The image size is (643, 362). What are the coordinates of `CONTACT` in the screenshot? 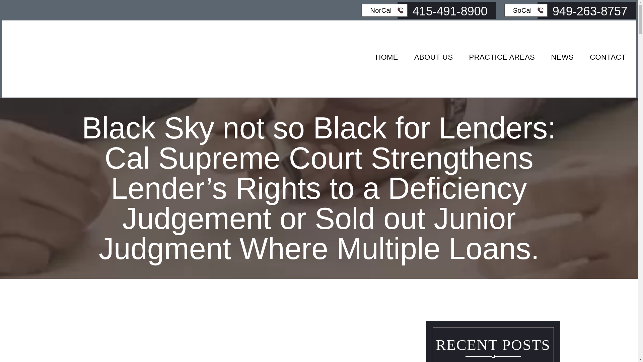 It's located at (608, 60).